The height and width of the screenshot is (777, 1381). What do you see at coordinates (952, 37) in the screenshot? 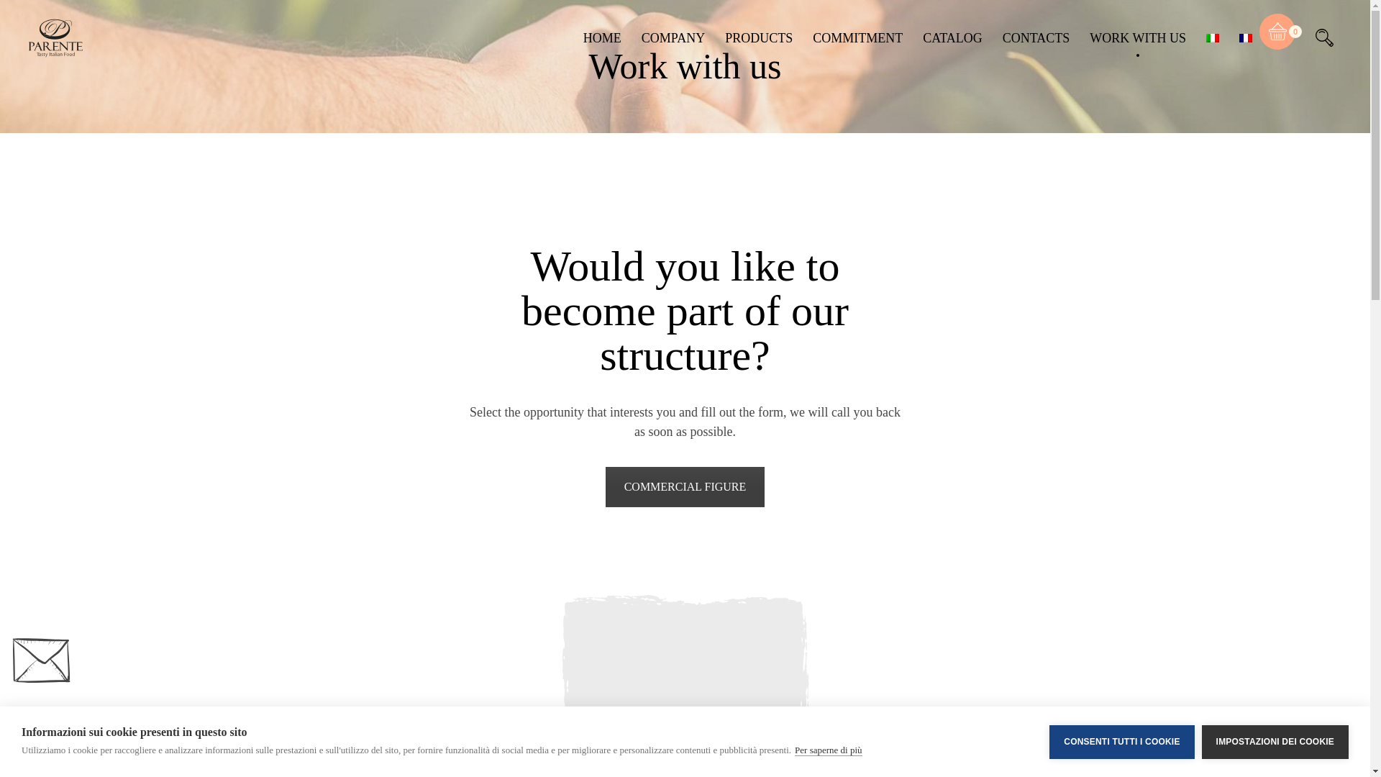
I see `CATALOG` at bounding box center [952, 37].